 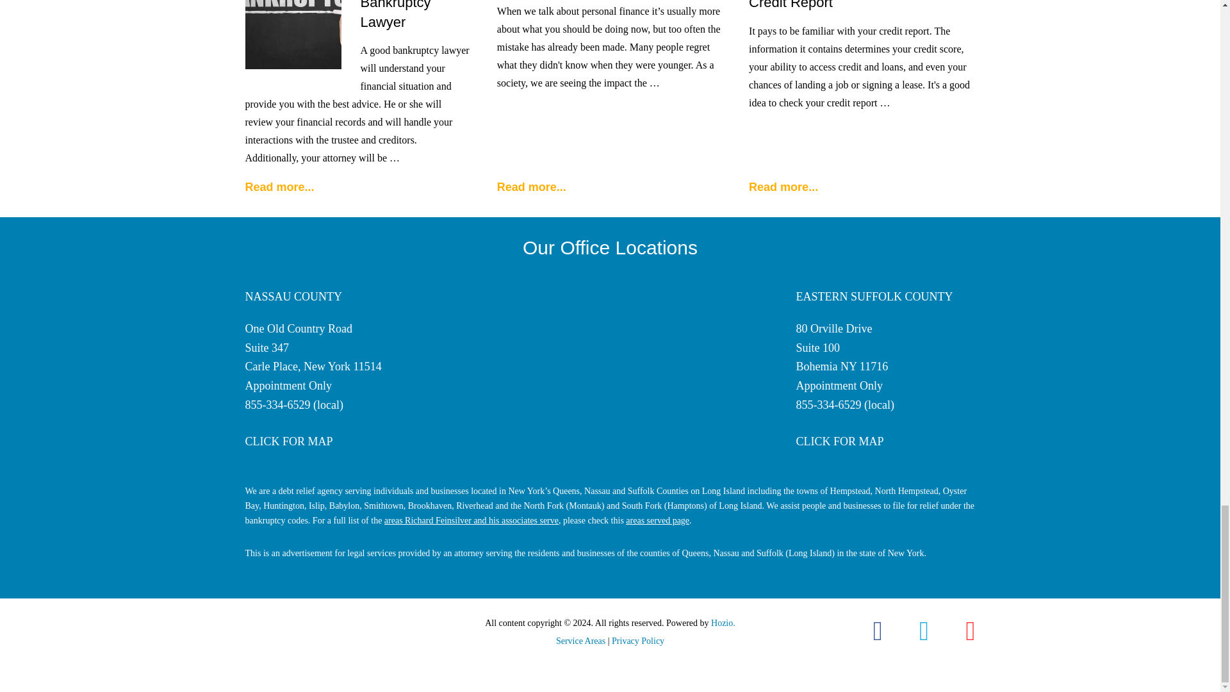 What do you see at coordinates (839, 441) in the screenshot?
I see `CLICK FOR MAP` at bounding box center [839, 441].